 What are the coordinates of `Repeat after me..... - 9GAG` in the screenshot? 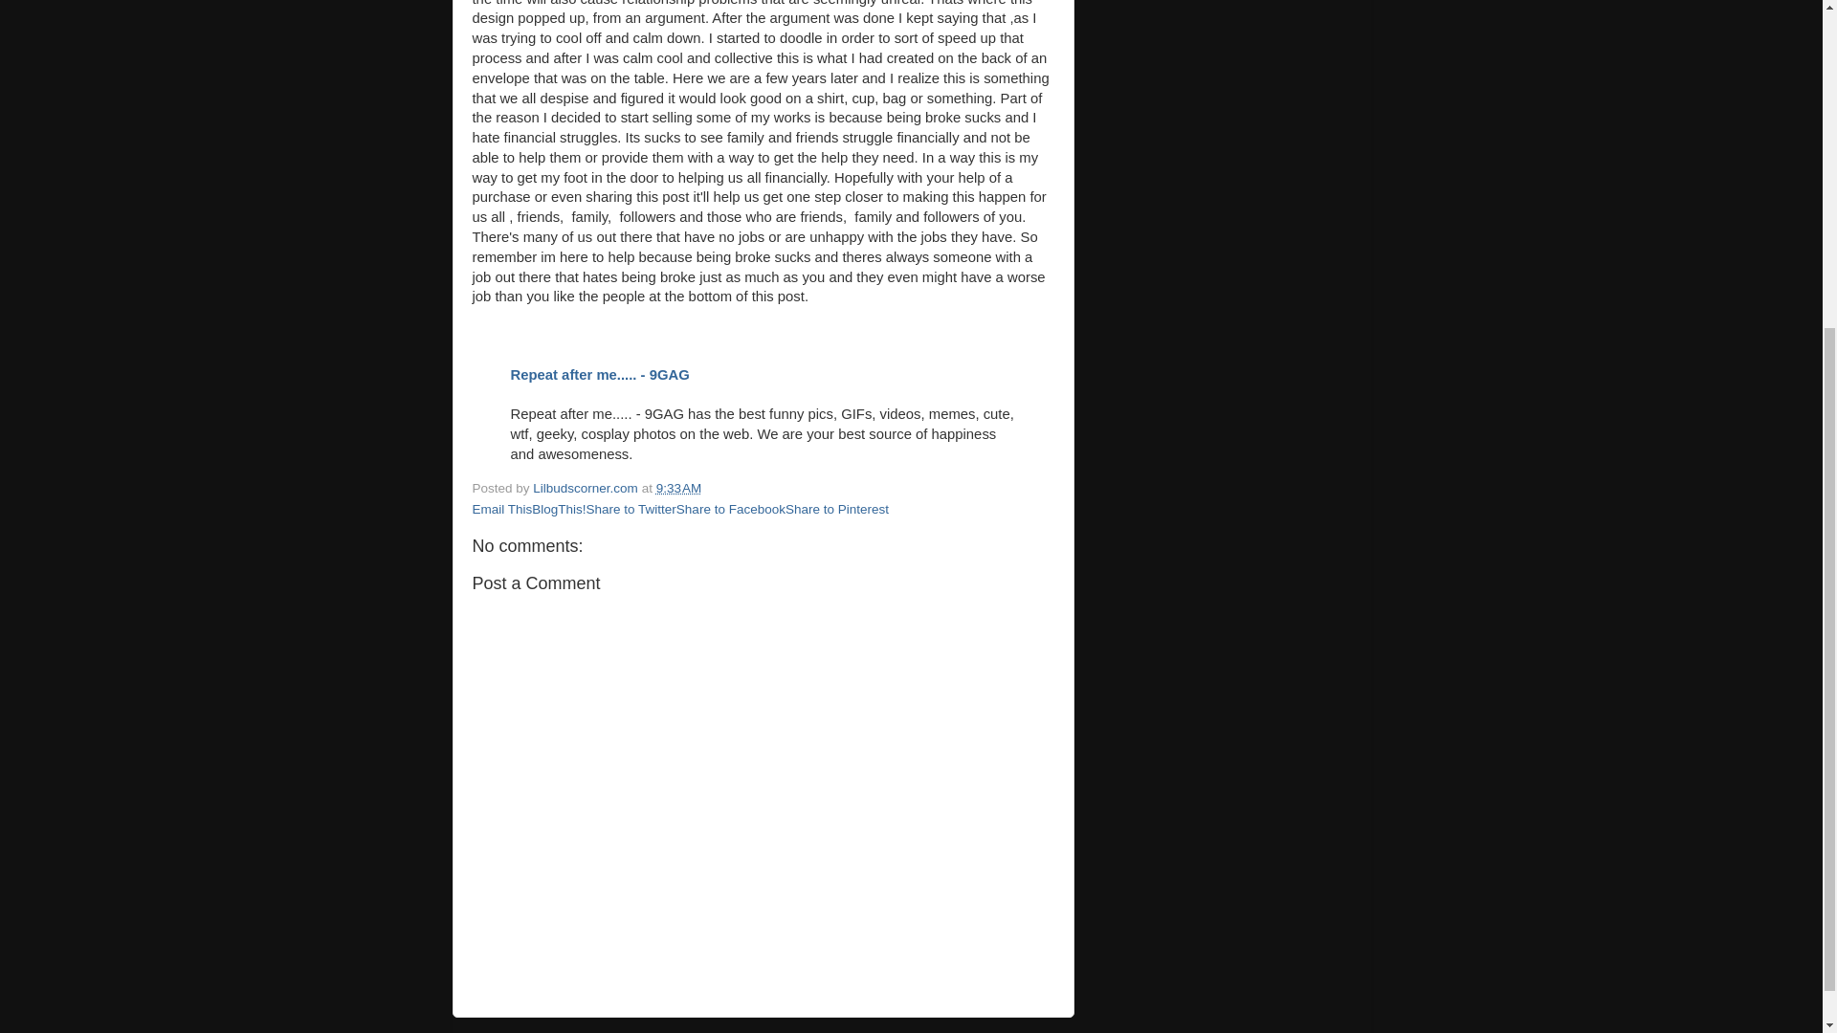 It's located at (600, 375).